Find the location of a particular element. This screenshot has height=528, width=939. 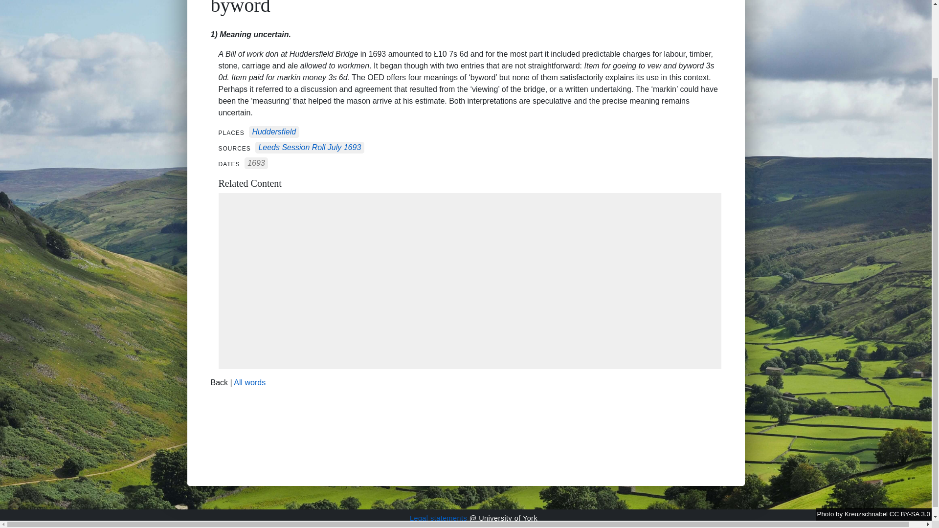

Leeds Session Roll July 1693 is located at coordinates (309, 148).